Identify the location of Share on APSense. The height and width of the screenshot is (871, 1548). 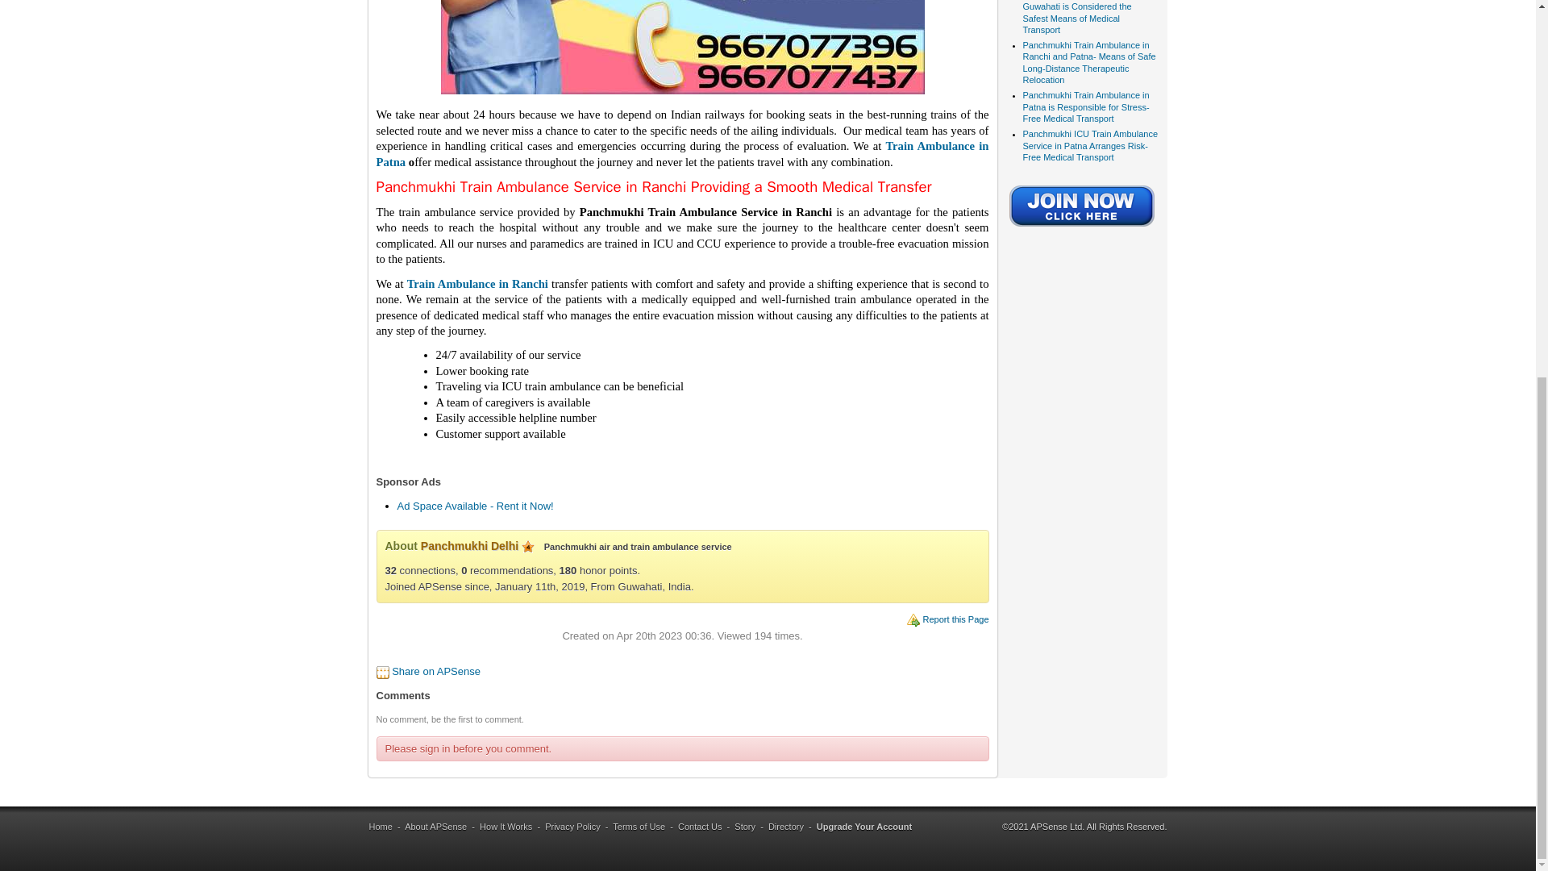
(435, 671).